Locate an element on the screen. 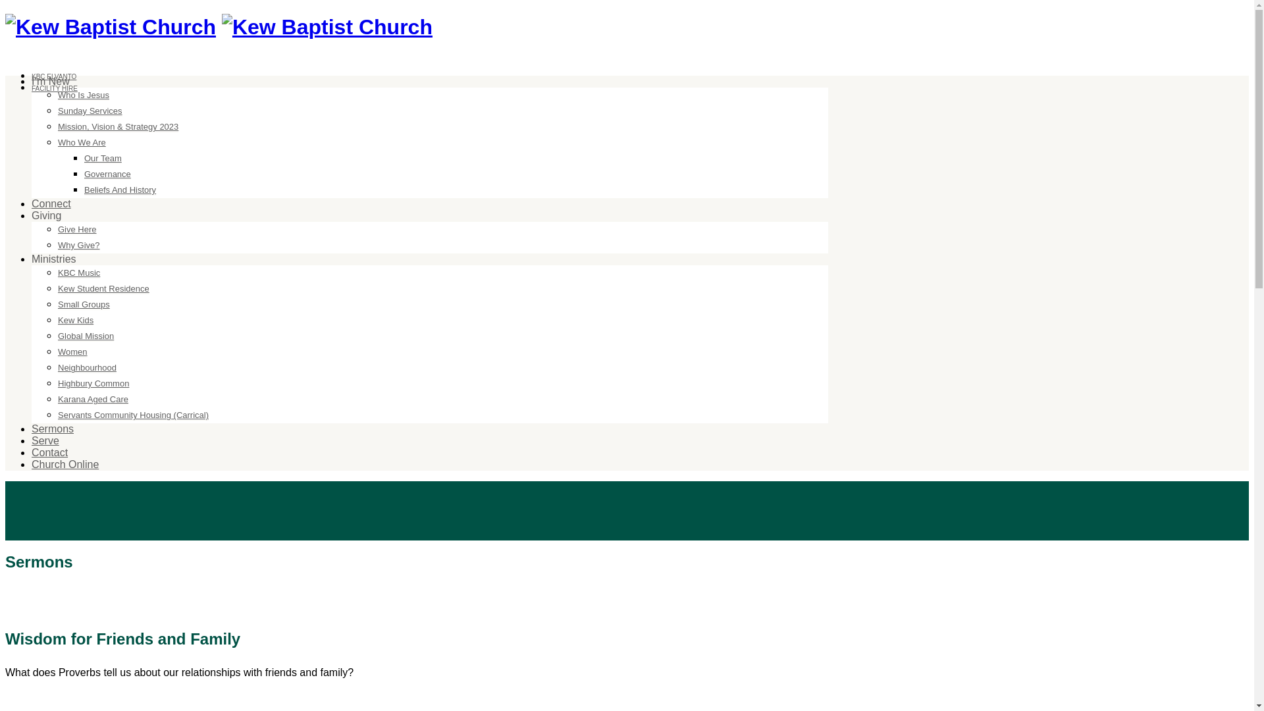 The image size is (1264, 711). Small Groups is located at coordinates (84, 305).